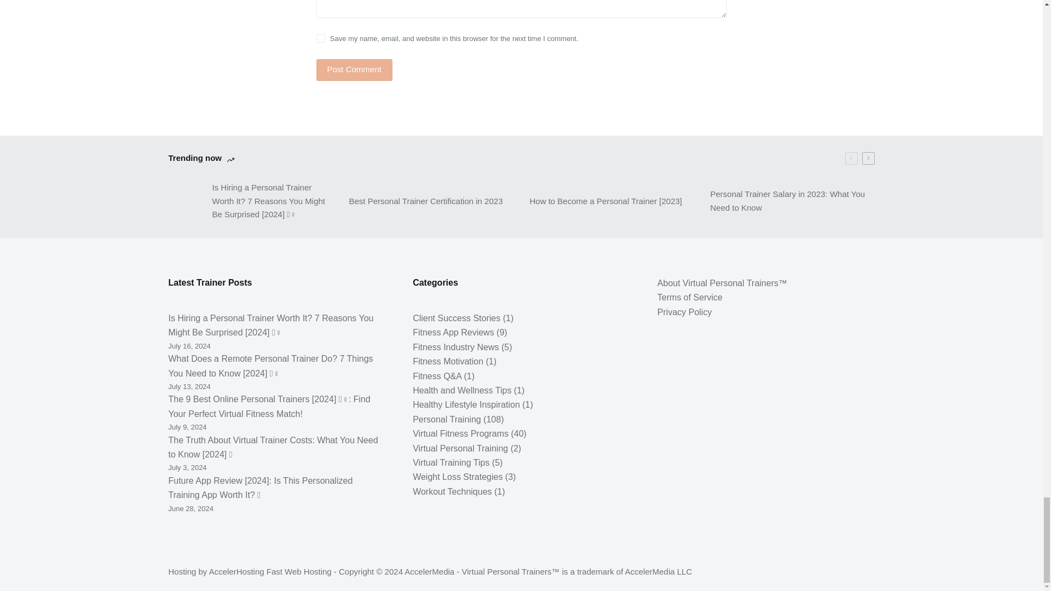 The height and width of the screenshot is (591, 1051). What do you see at coordinates (320, 38) in the screenshot?
I see `yes` at bounding box center [320, 38].